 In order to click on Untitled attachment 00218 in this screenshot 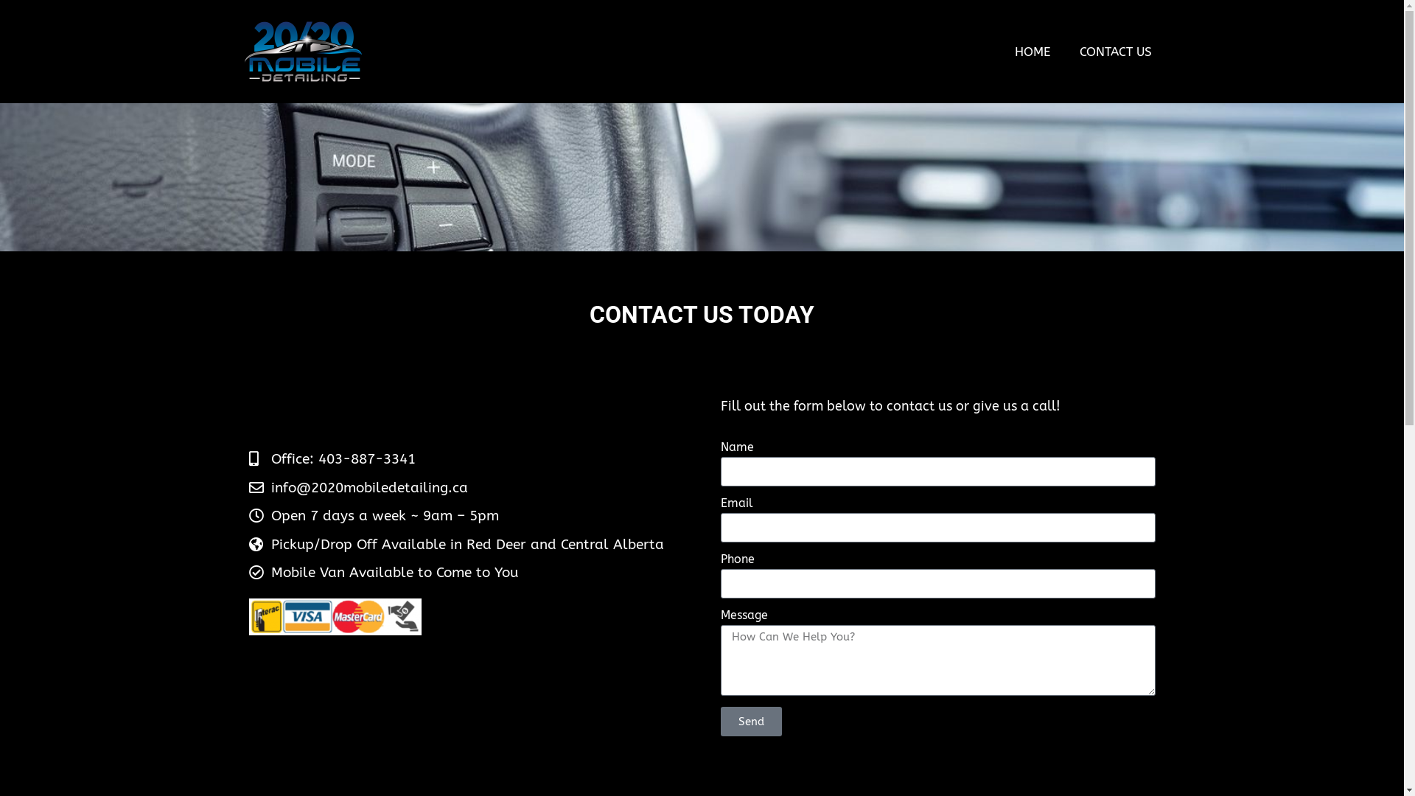, I will do `click(302, 52)`.